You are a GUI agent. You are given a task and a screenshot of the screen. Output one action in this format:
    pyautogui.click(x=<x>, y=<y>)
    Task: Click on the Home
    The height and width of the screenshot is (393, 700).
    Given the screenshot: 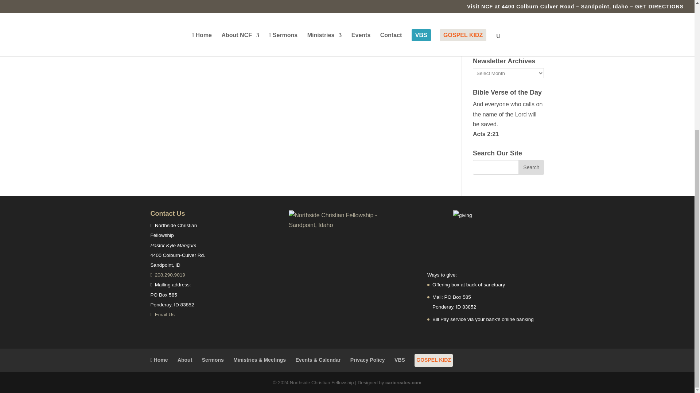 What is the action you would take?
    pyautogui.click(x=159, y=360)
    